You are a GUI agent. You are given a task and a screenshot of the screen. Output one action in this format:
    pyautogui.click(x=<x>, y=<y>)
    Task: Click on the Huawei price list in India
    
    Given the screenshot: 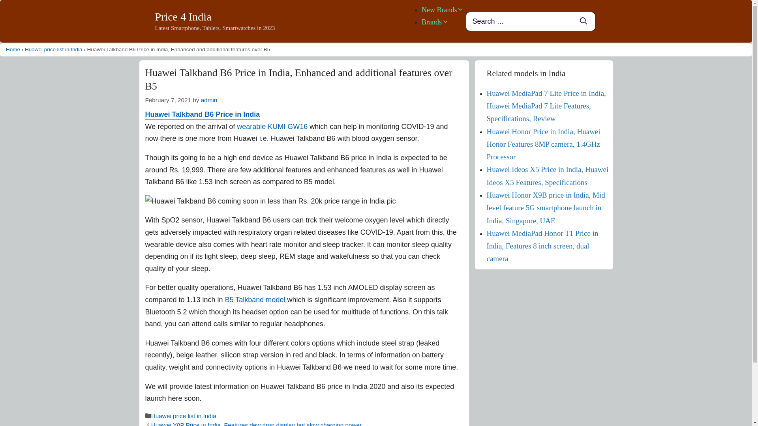 What is the action you would take?
    pyautogui.click(x=54, y=49)
    